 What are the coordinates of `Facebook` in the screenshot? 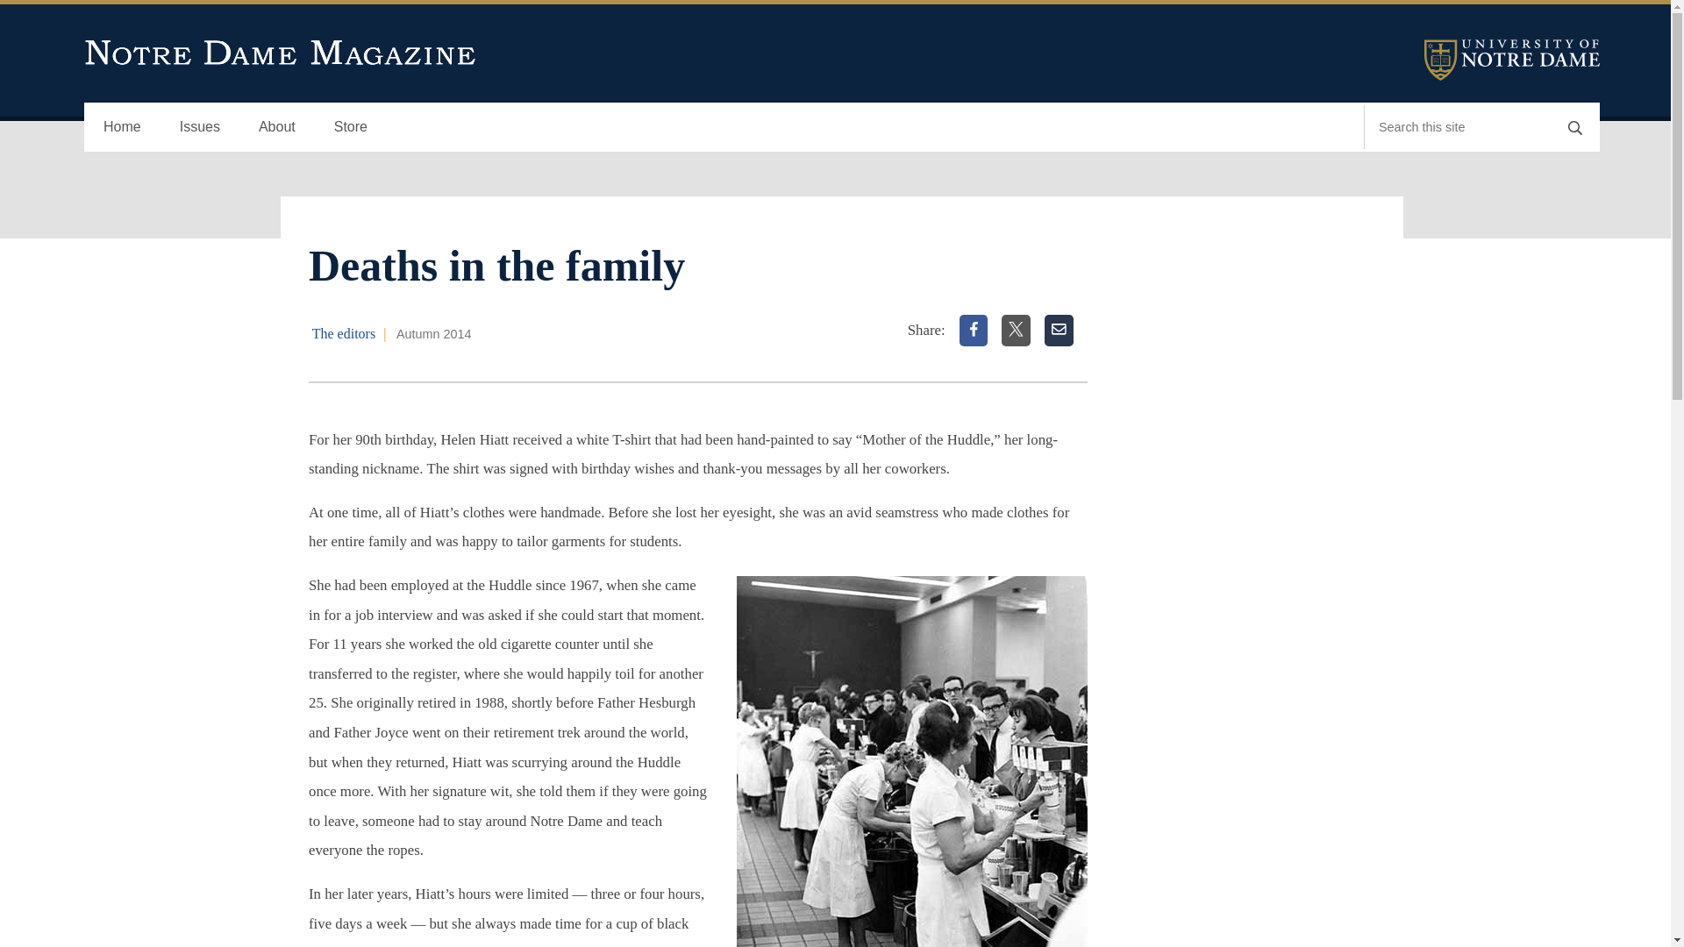 It's located at (974, 330).